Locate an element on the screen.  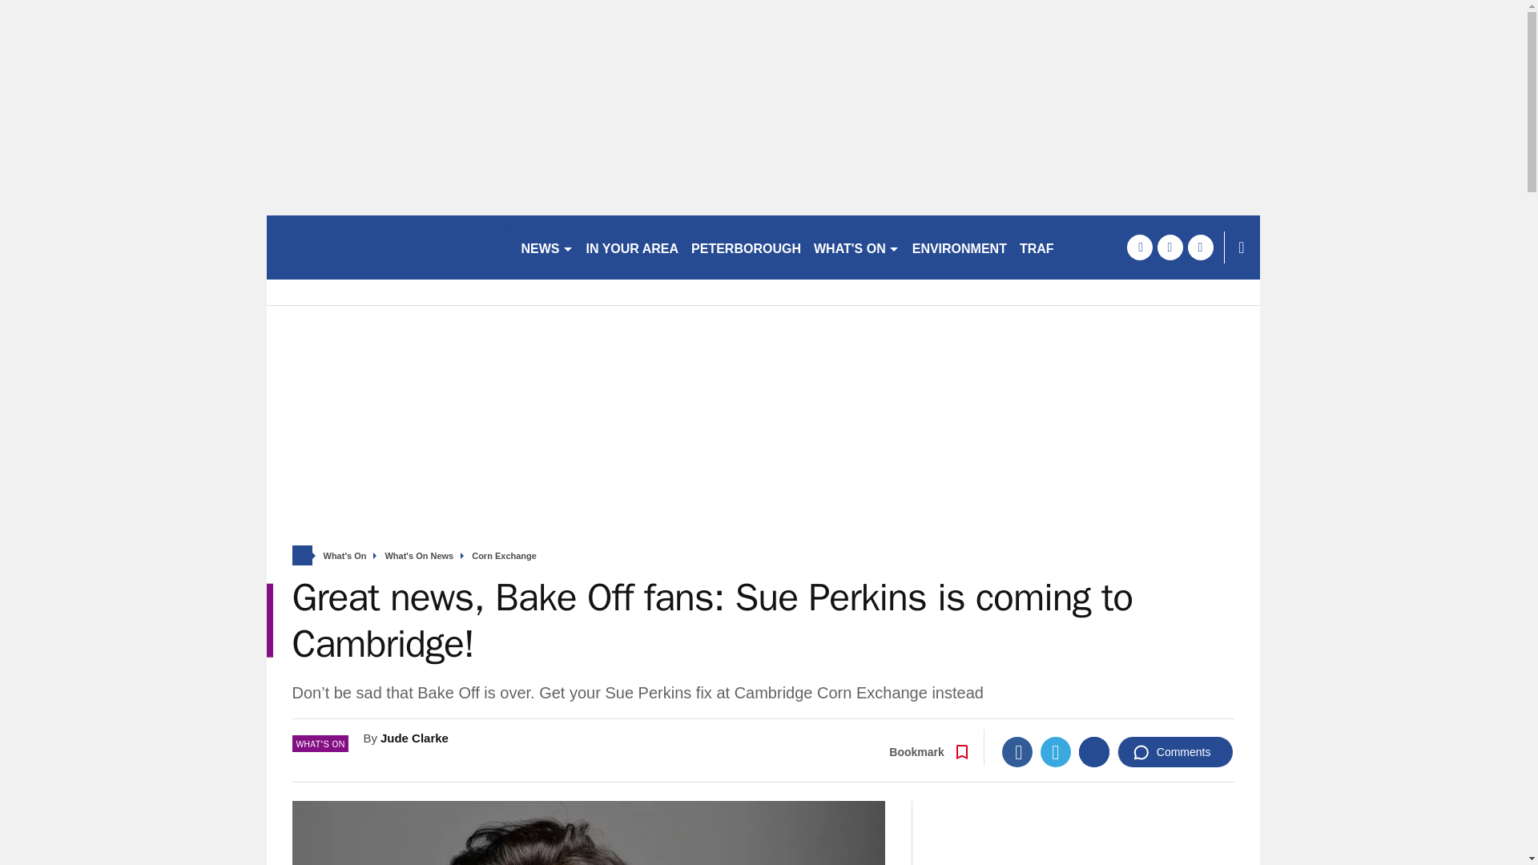
instagram is located at coordinates (1200, 247).